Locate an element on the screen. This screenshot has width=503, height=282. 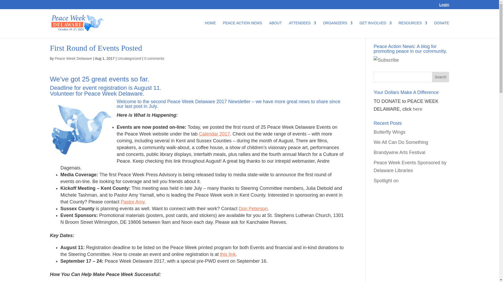
GET INVOLVED is located at coordinates (375, 30).